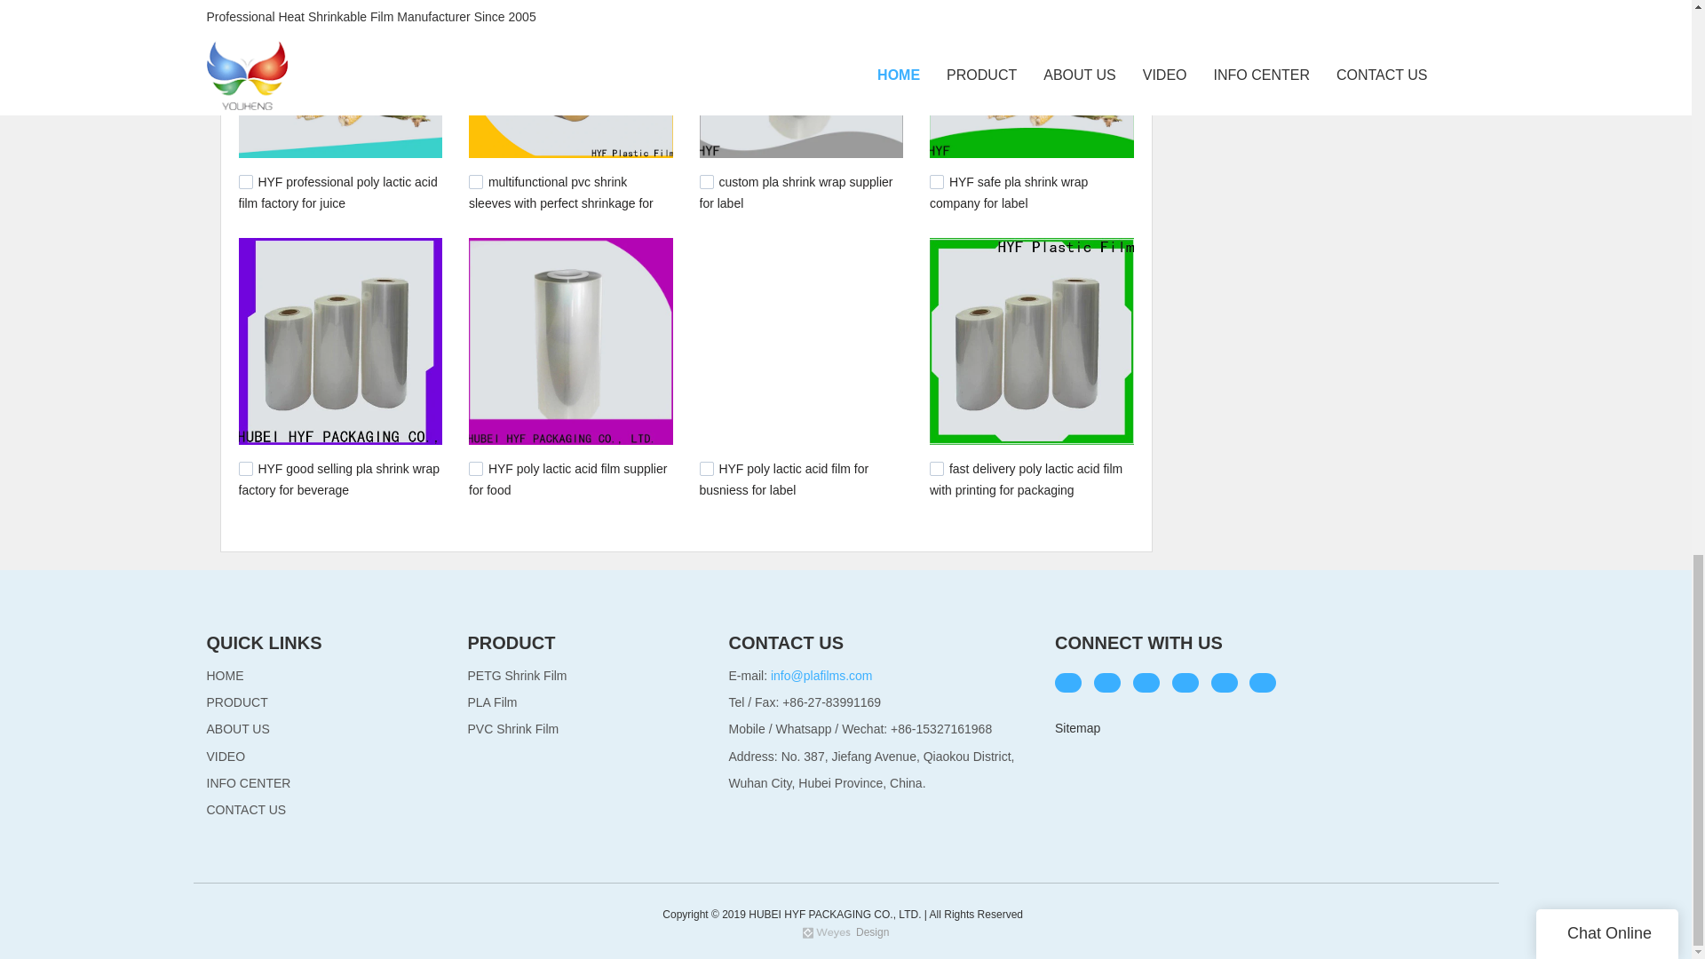 Image resolution: width=1705 pixels, height=959 pixels. What do you see at coordinates (936, 181) in the screenshot?
I see `5185` at bounding box center [936, 181].